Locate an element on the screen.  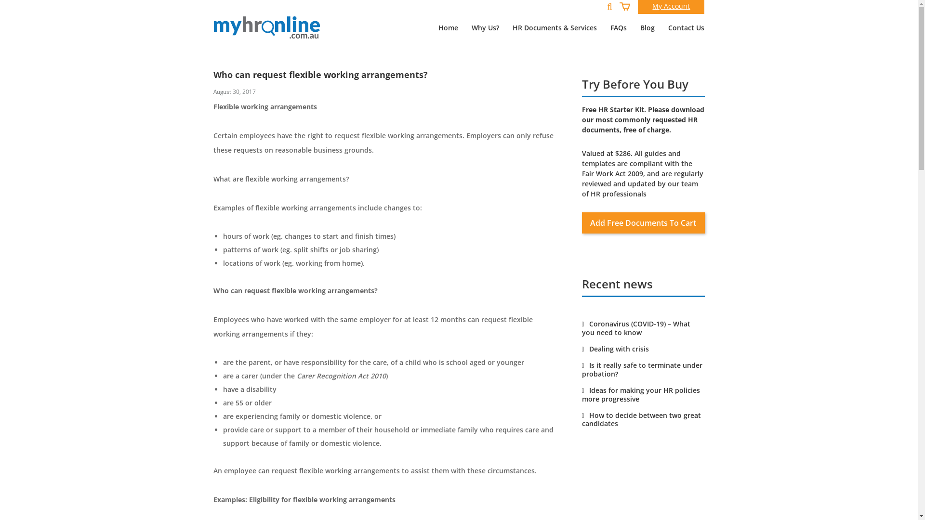
Dealing with crisis is located at coordinates (616, 349).